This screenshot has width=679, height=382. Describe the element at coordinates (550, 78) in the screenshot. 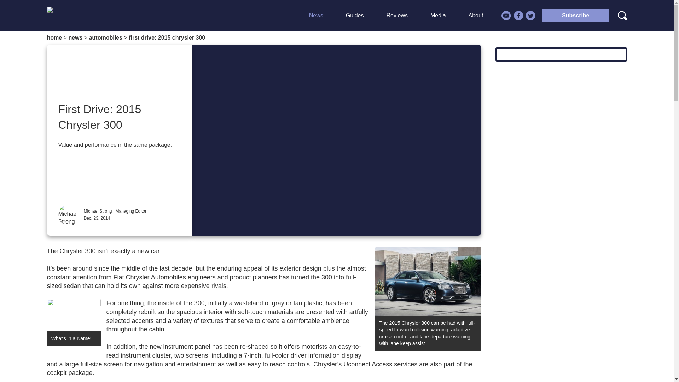

I see `SUBSCRIBE` at that location.